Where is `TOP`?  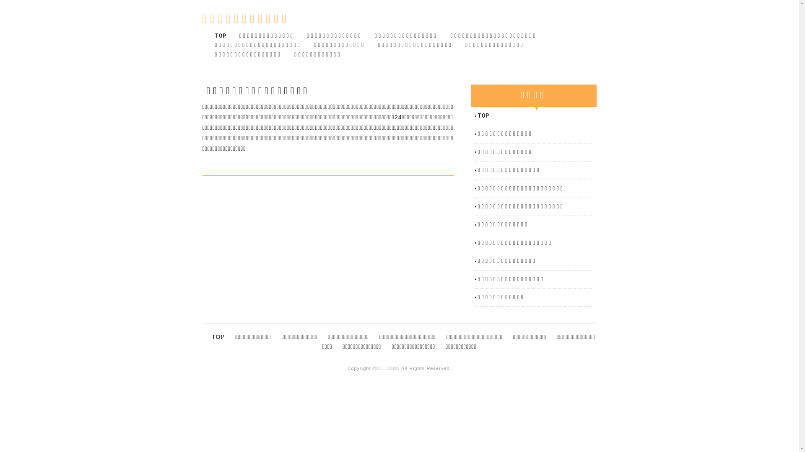
TOP is located at coordinates (221, 36).